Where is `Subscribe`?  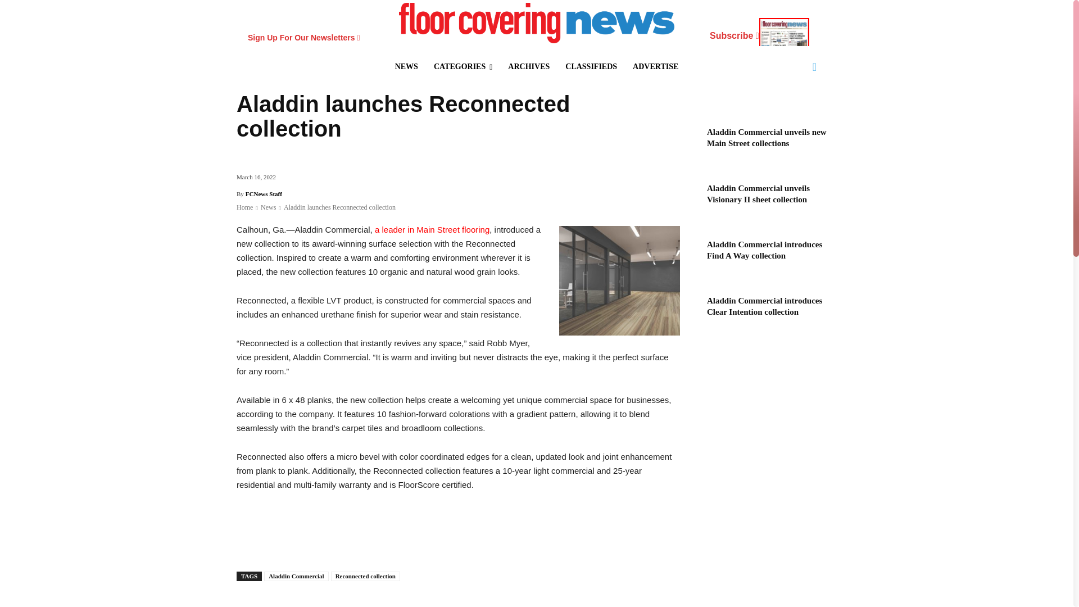 Subscribe is located at coordinates (760, 37).